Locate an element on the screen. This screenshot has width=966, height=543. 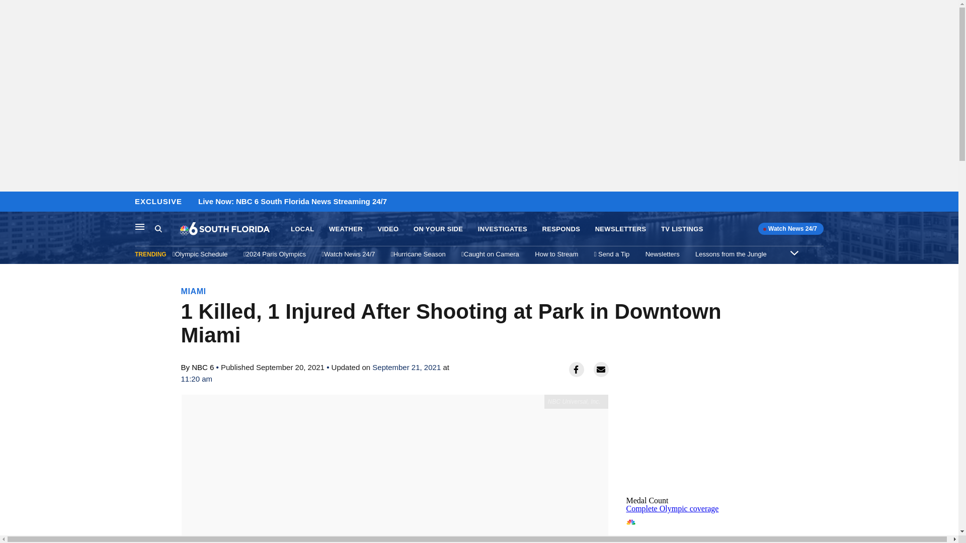
MIAMI is located at coordinates (346, 229).